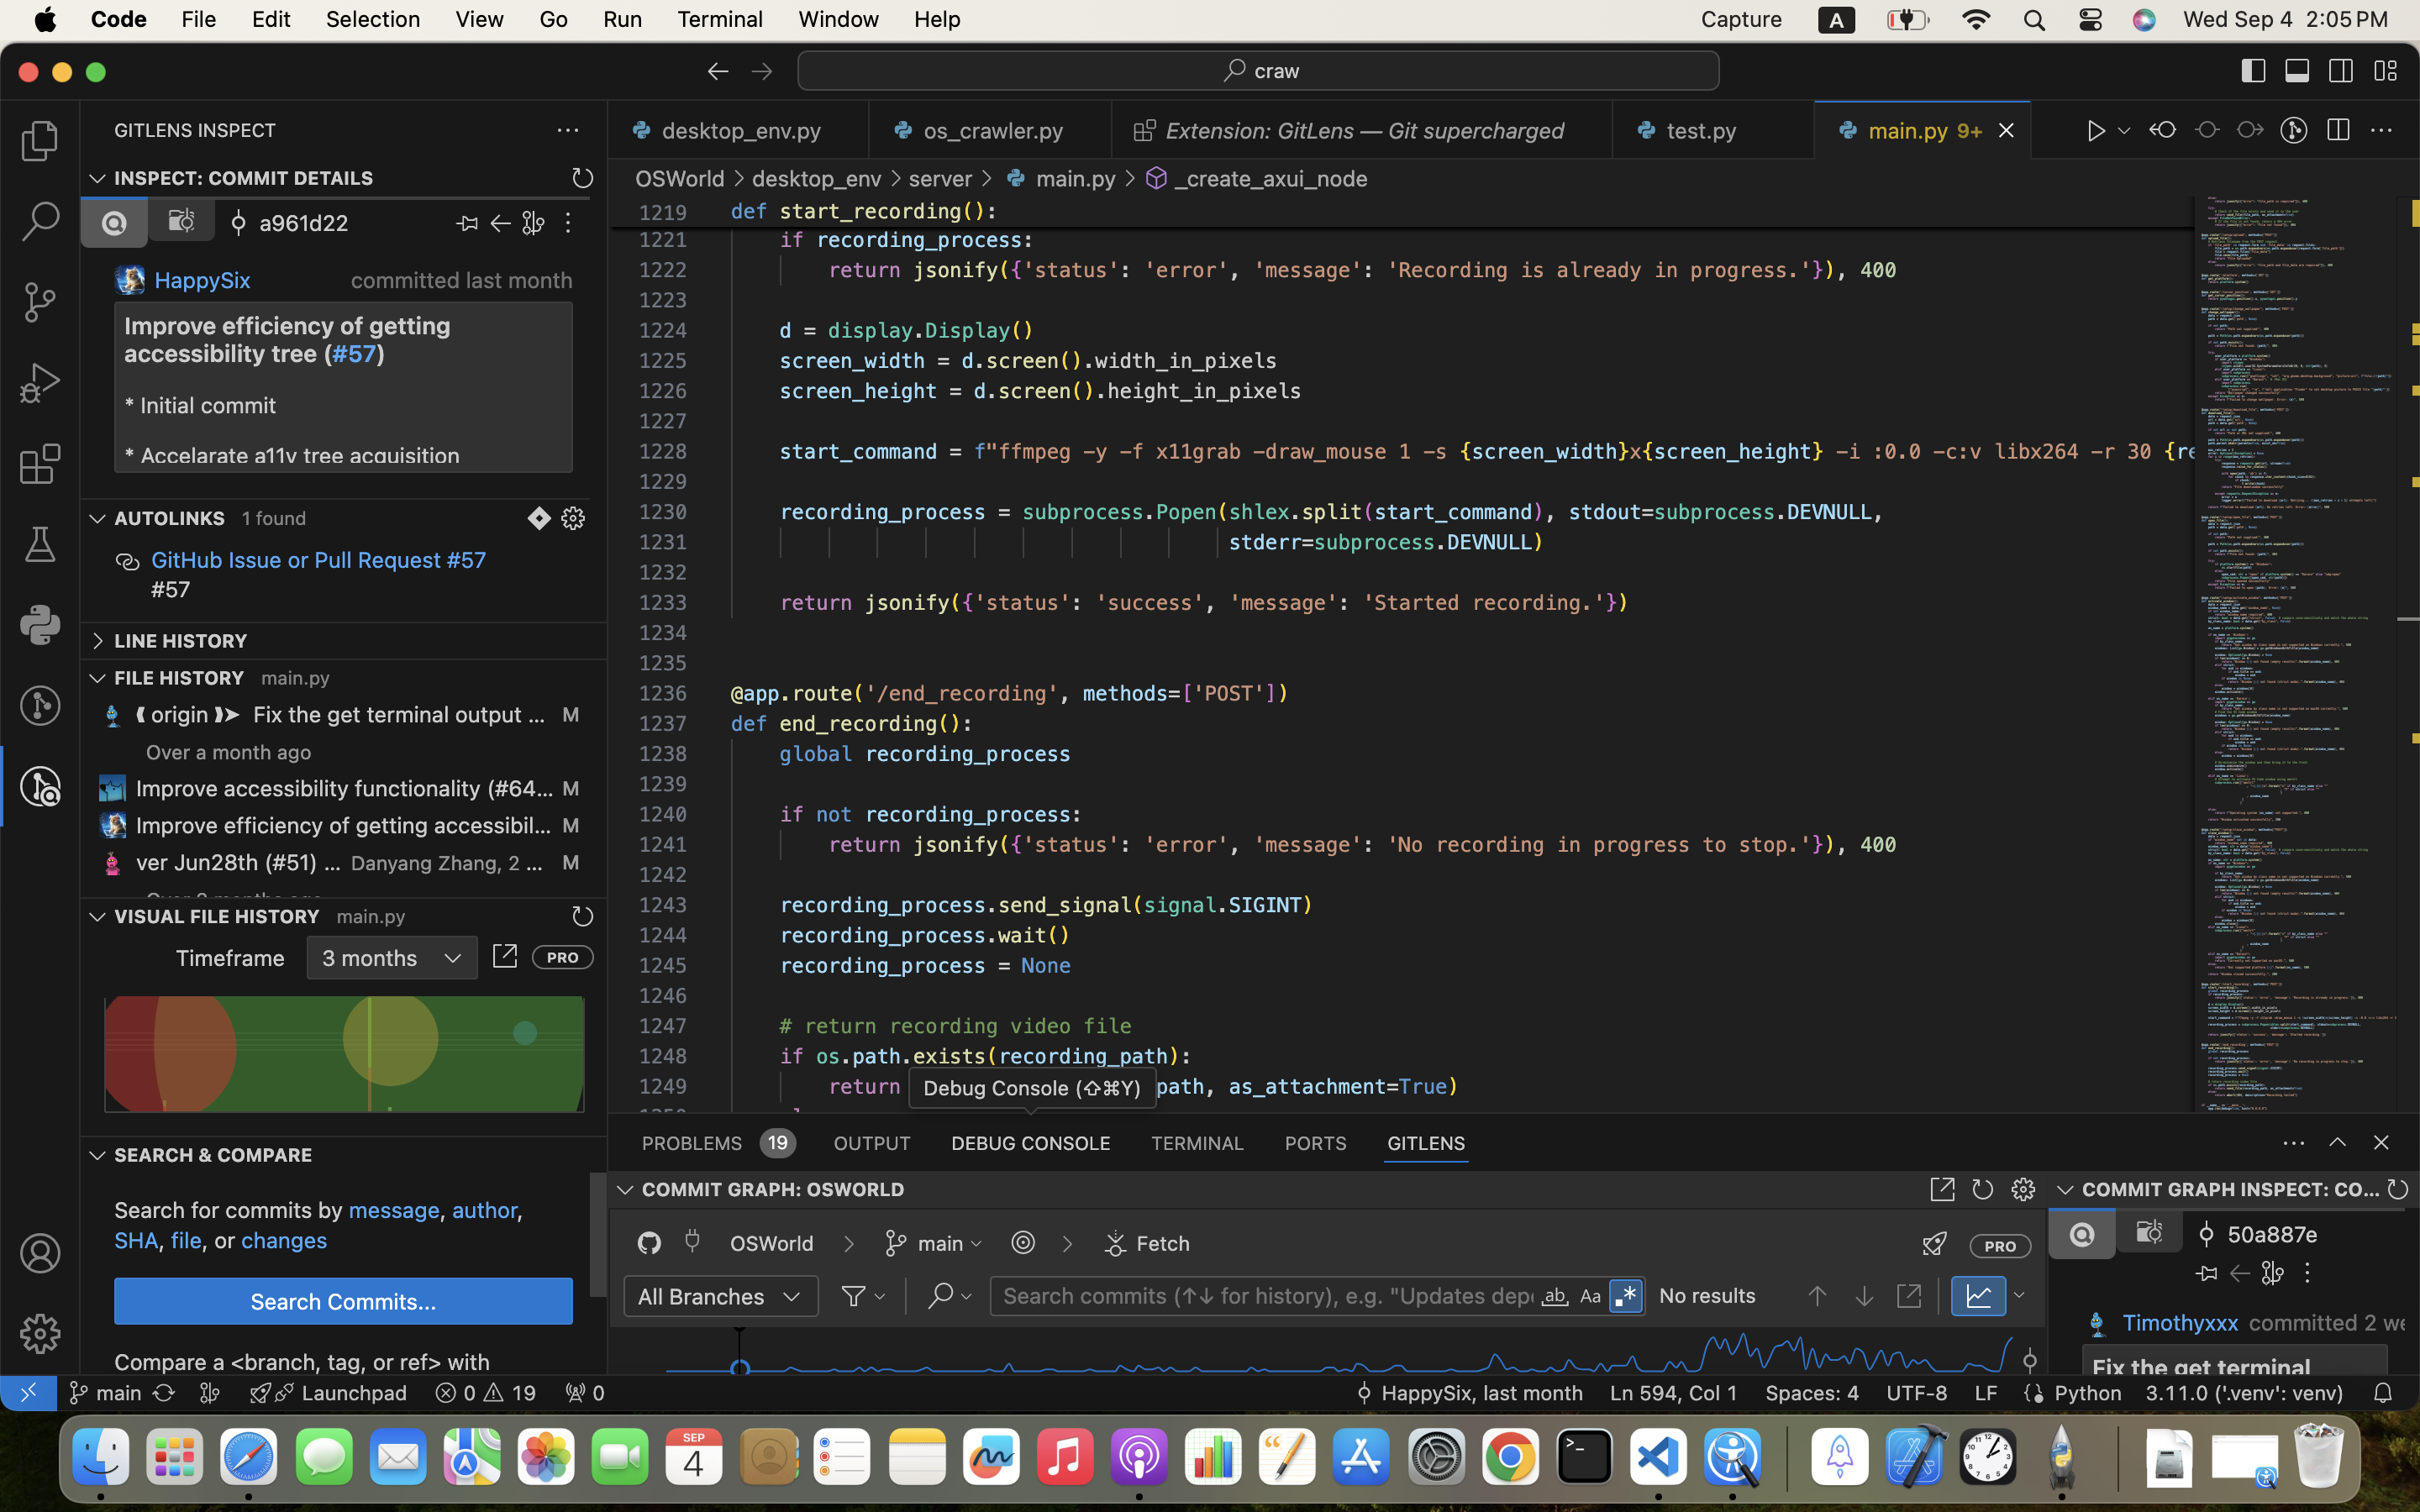 The width and height of the screenshot is (2420, 1512). I want to click on , so click(573, 519).